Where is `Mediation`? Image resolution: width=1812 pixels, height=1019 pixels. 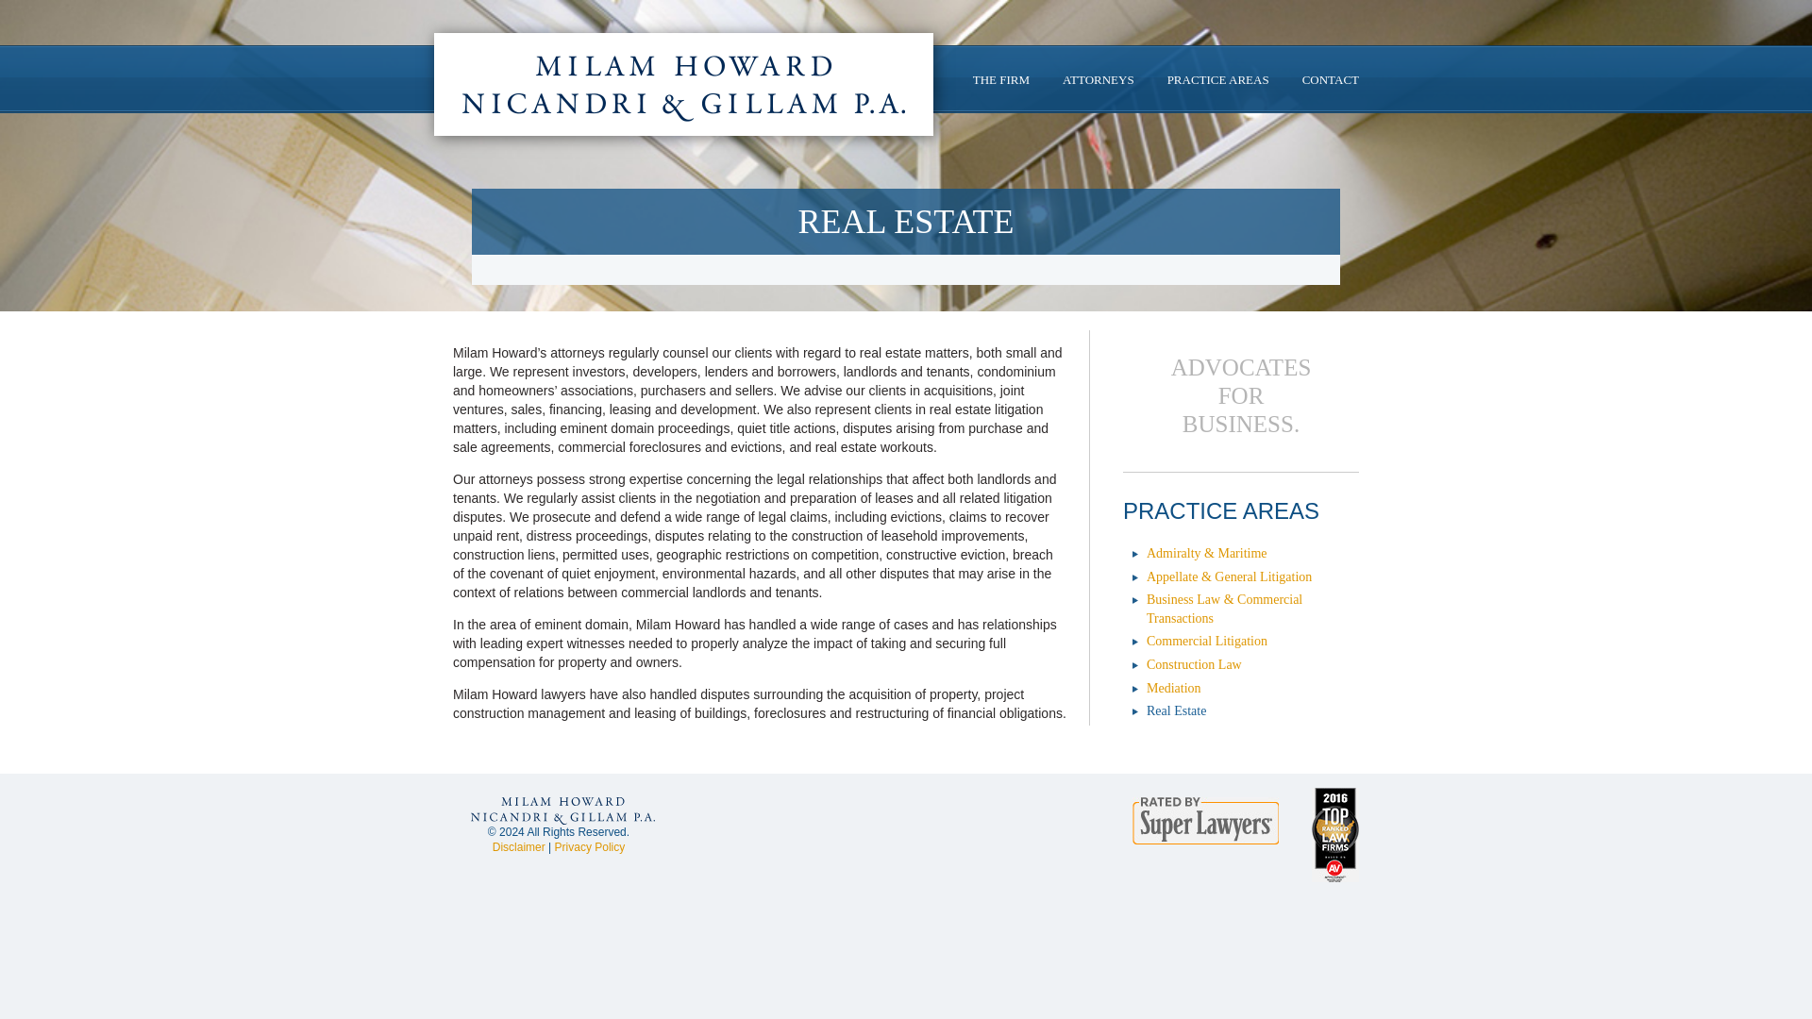 Mediation is located at coordinates (1174, 688).